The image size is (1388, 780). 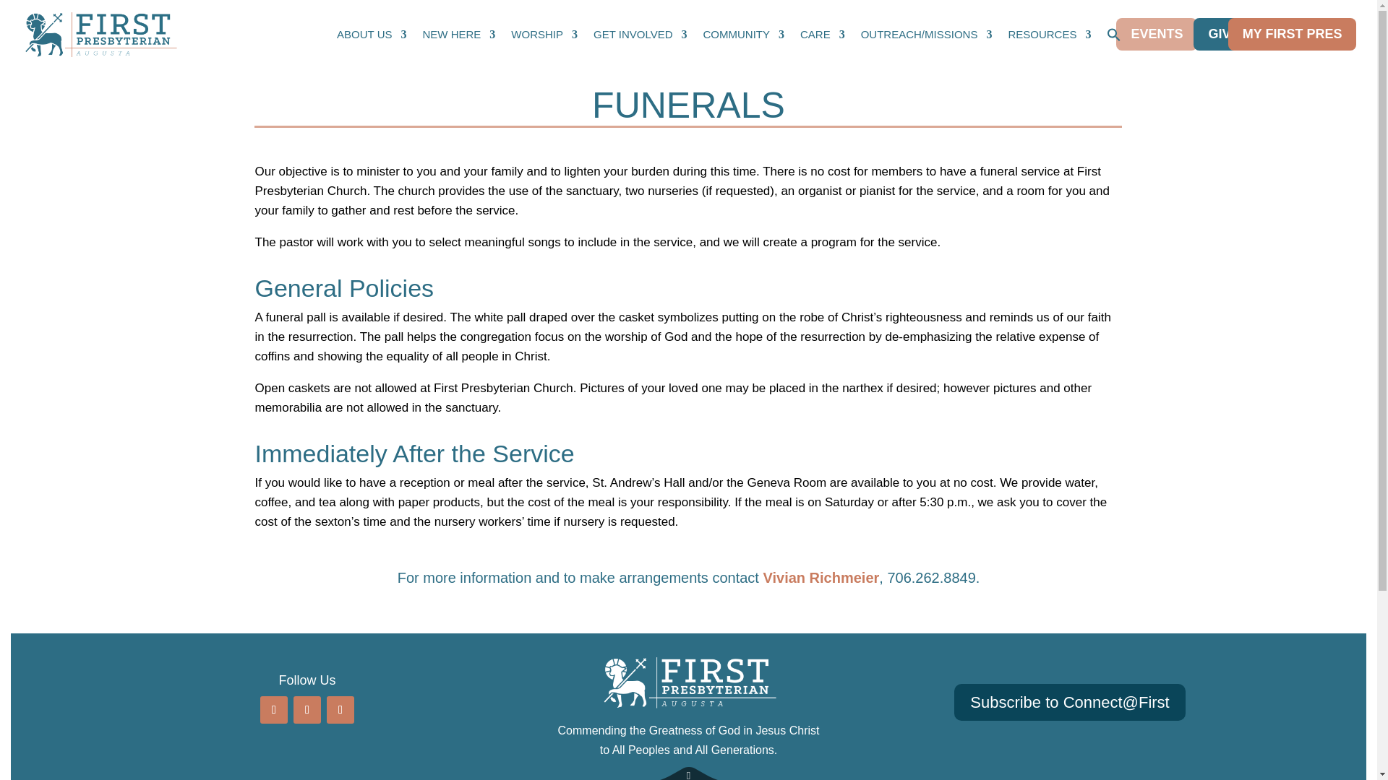 What do you see at coordinates (372, 35) in the screenshot?
I see `ABOUT US` at bounding box center [372, 35].